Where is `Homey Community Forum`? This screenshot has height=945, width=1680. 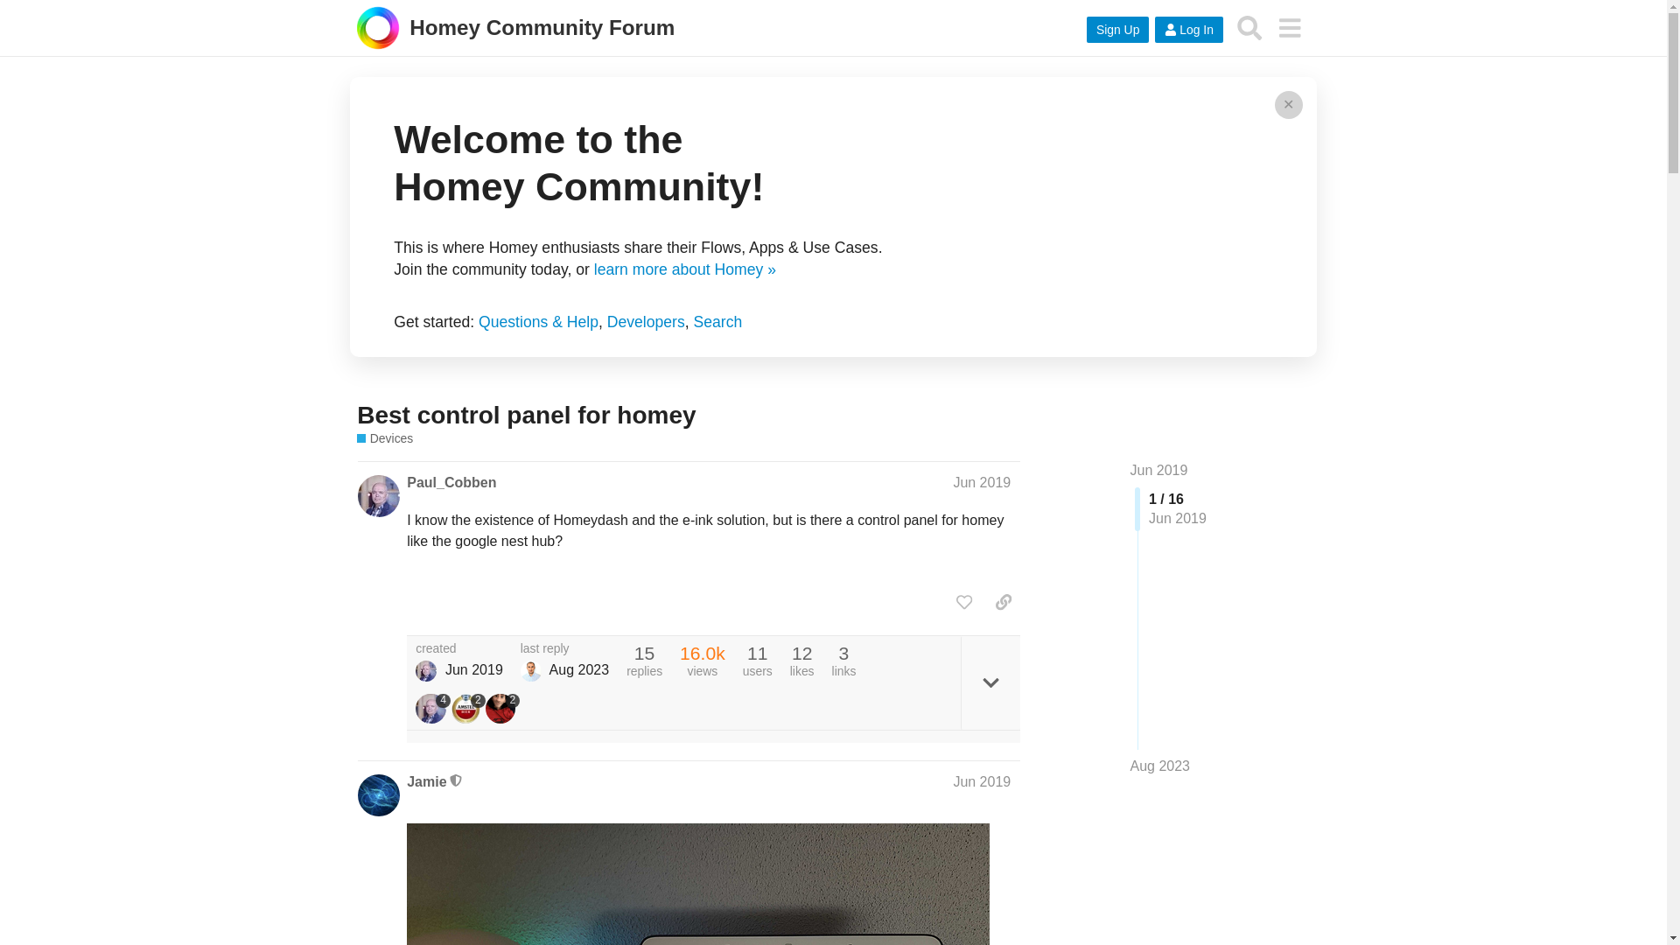
Homey Community Forum is located at coordinates (515, 29).